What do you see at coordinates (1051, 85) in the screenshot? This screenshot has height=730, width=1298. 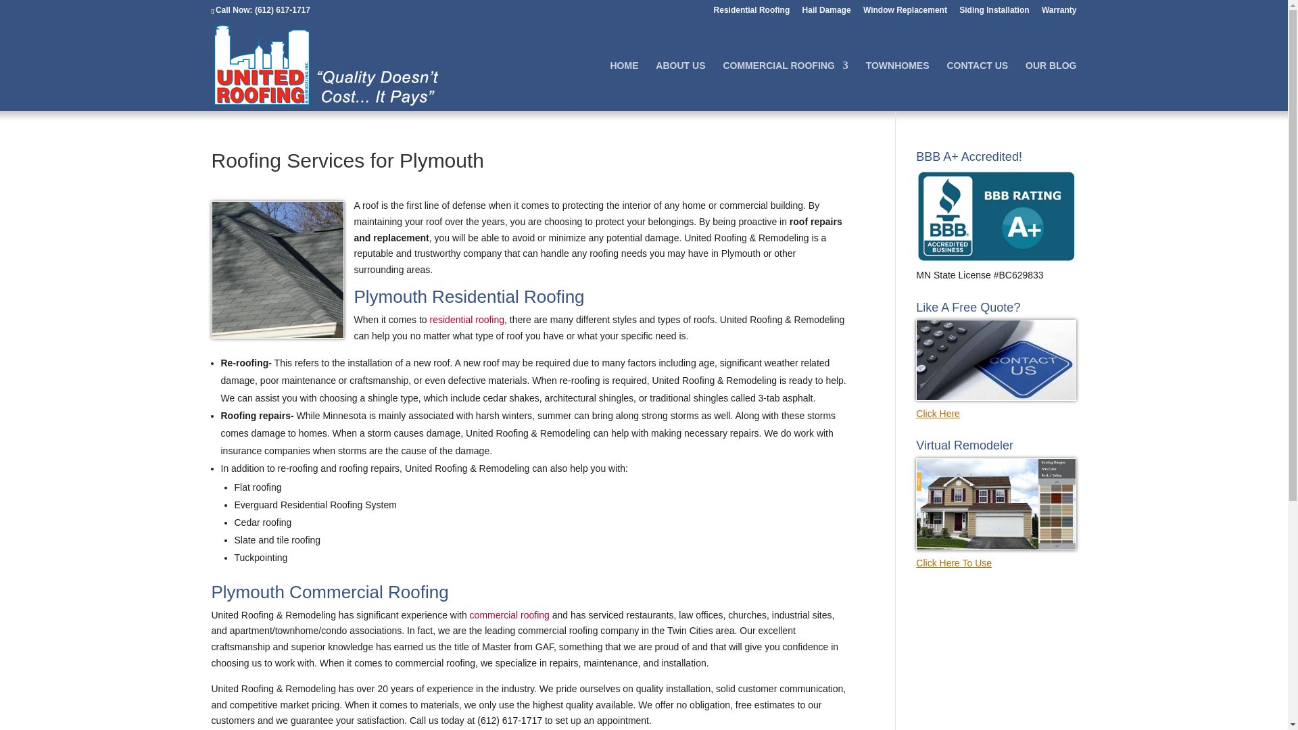 I see `OUR BLOG` at bounding box center [1051, 85].